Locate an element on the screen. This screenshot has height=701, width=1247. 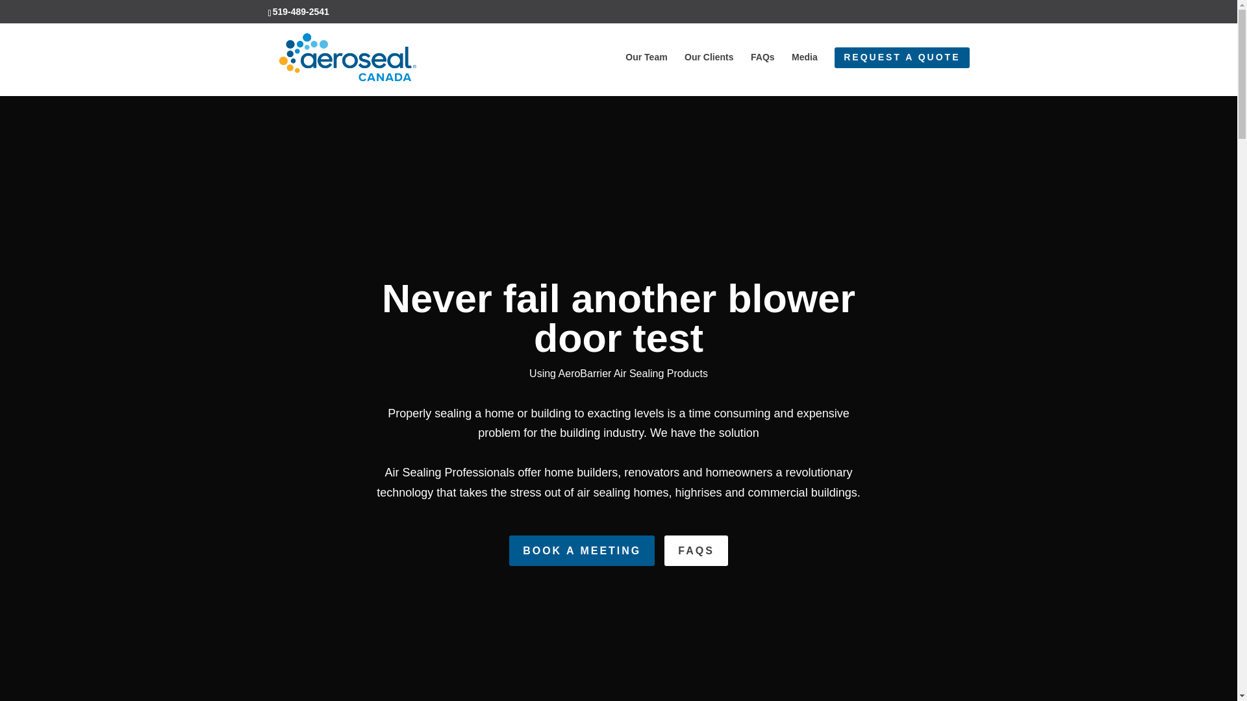
FAQS is located at coordinates (696, 550).